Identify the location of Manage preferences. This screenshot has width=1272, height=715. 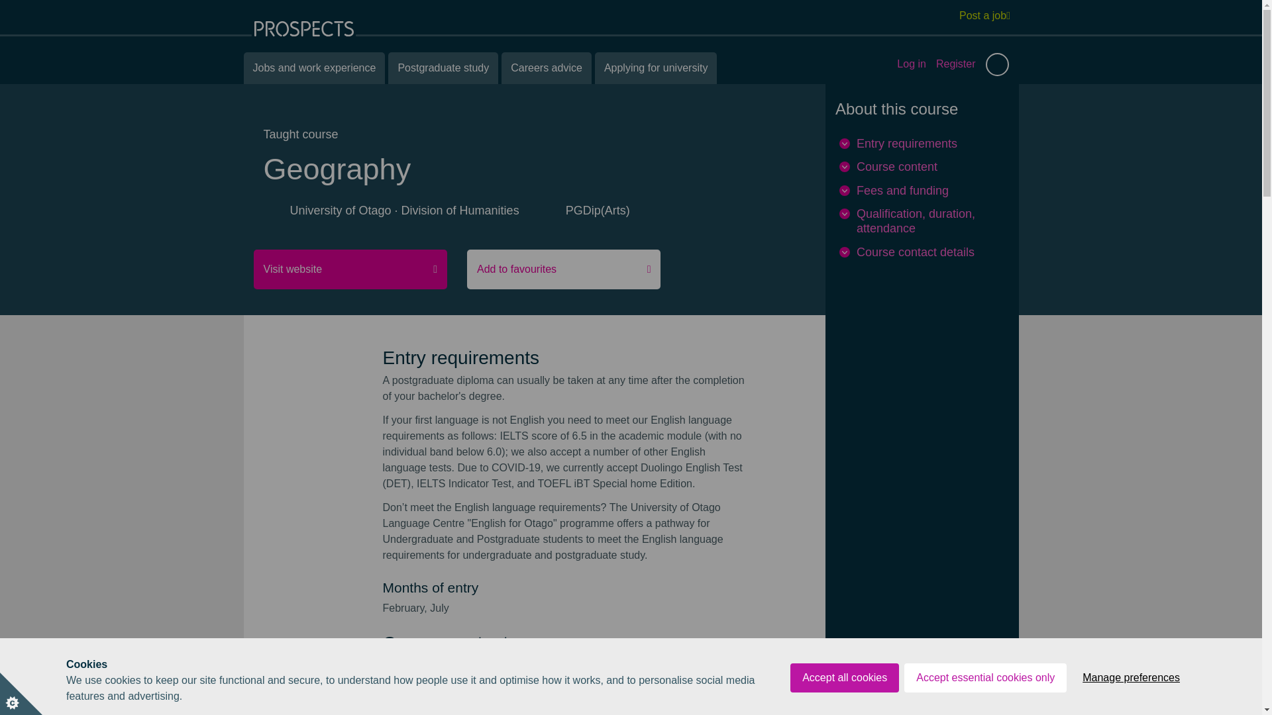
(1132, 712).